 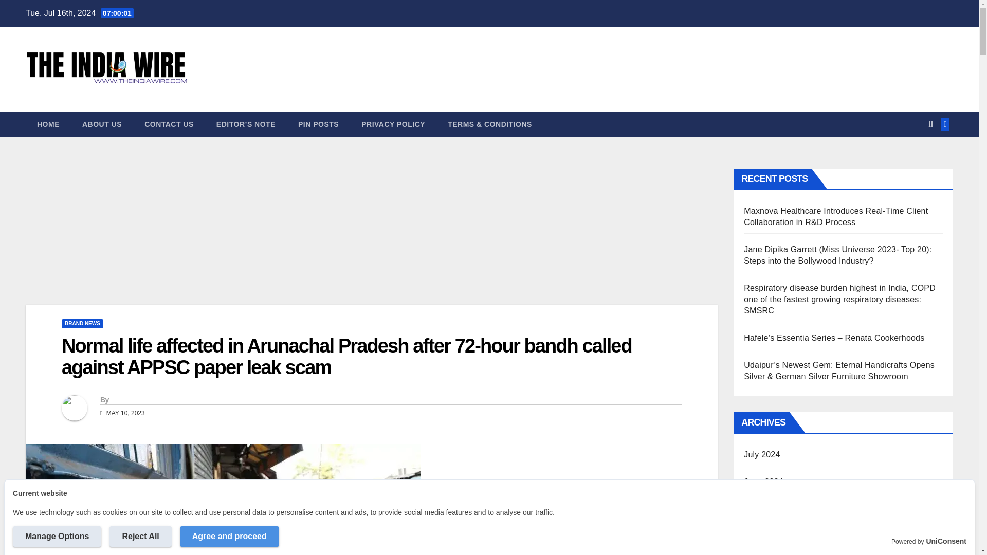 What do you see at coordinates (946, 541) in the screenshot?
I see `UniConsent Consent Manager` at bounding box center [946, 541].